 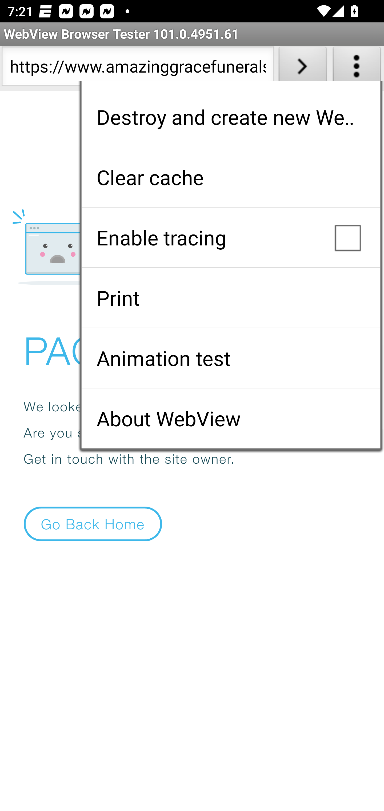 I want to click on Destroy and create new WebView, so click(x=231, y=117).